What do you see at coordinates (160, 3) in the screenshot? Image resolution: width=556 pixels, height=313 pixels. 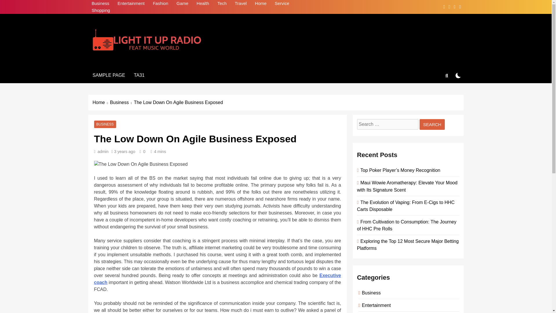 I see `Fashion` at bounding box center [160, 3].